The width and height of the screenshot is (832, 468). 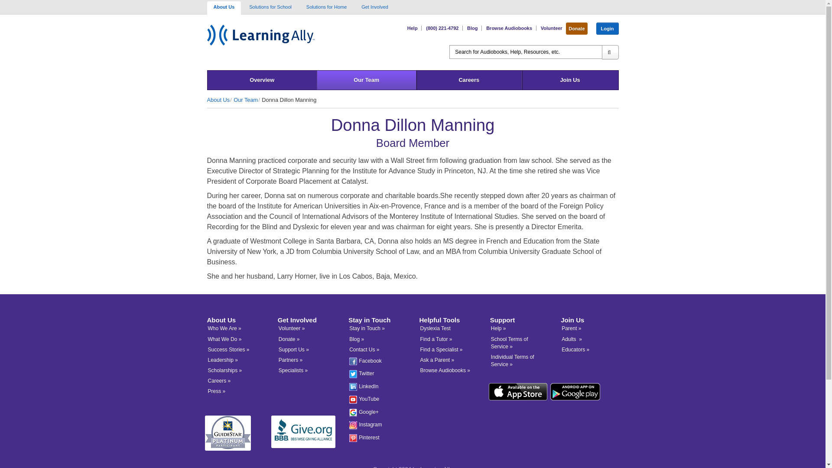 I want to click on Donate, so click(x=576, y=29).